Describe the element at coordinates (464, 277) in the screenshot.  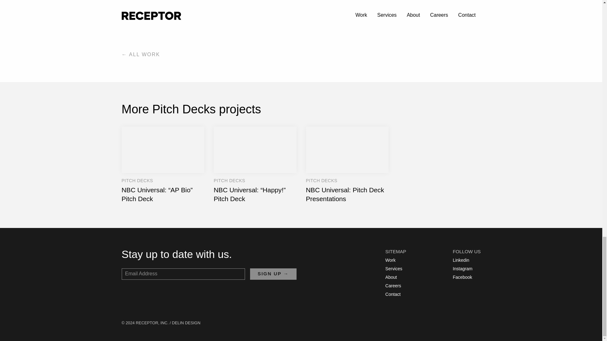
I see `Facebook` at that location.